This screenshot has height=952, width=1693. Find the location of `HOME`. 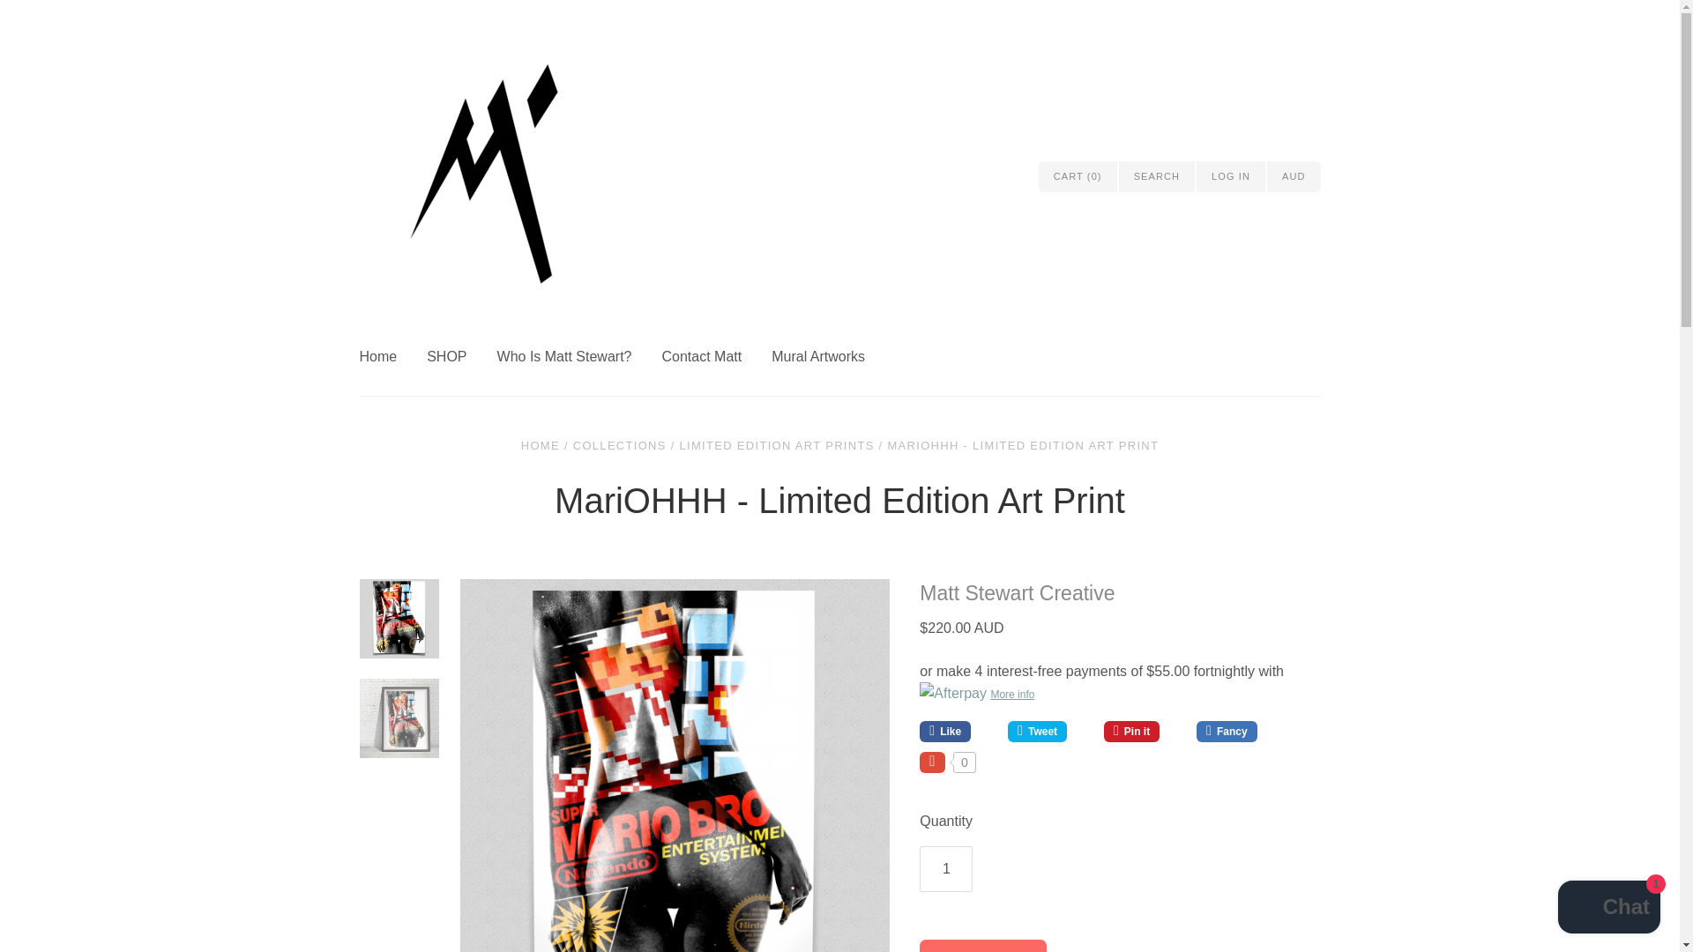

HOME is located at coordinates (541, 445).